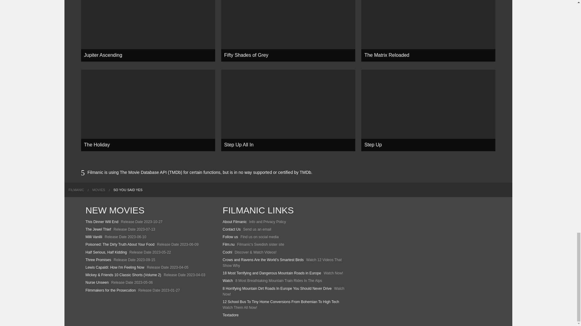  What do you see at coordinates (288, 31) in the screenshot?
I see `Fifty Shades of Grey` at bounding box center [288, 31].